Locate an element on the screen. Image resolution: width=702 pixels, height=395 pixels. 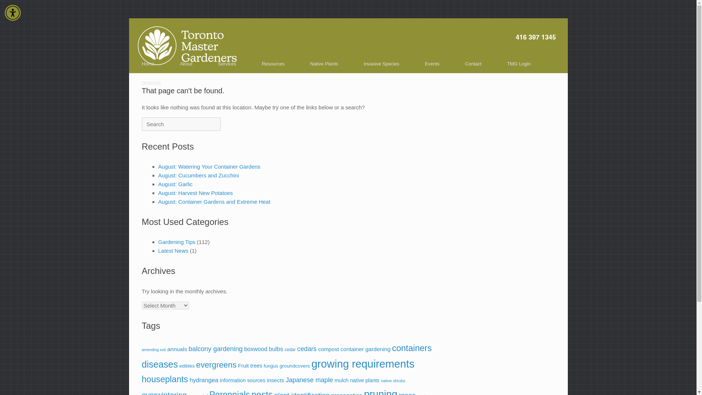
container gardening is located at coordinates (365, 349).